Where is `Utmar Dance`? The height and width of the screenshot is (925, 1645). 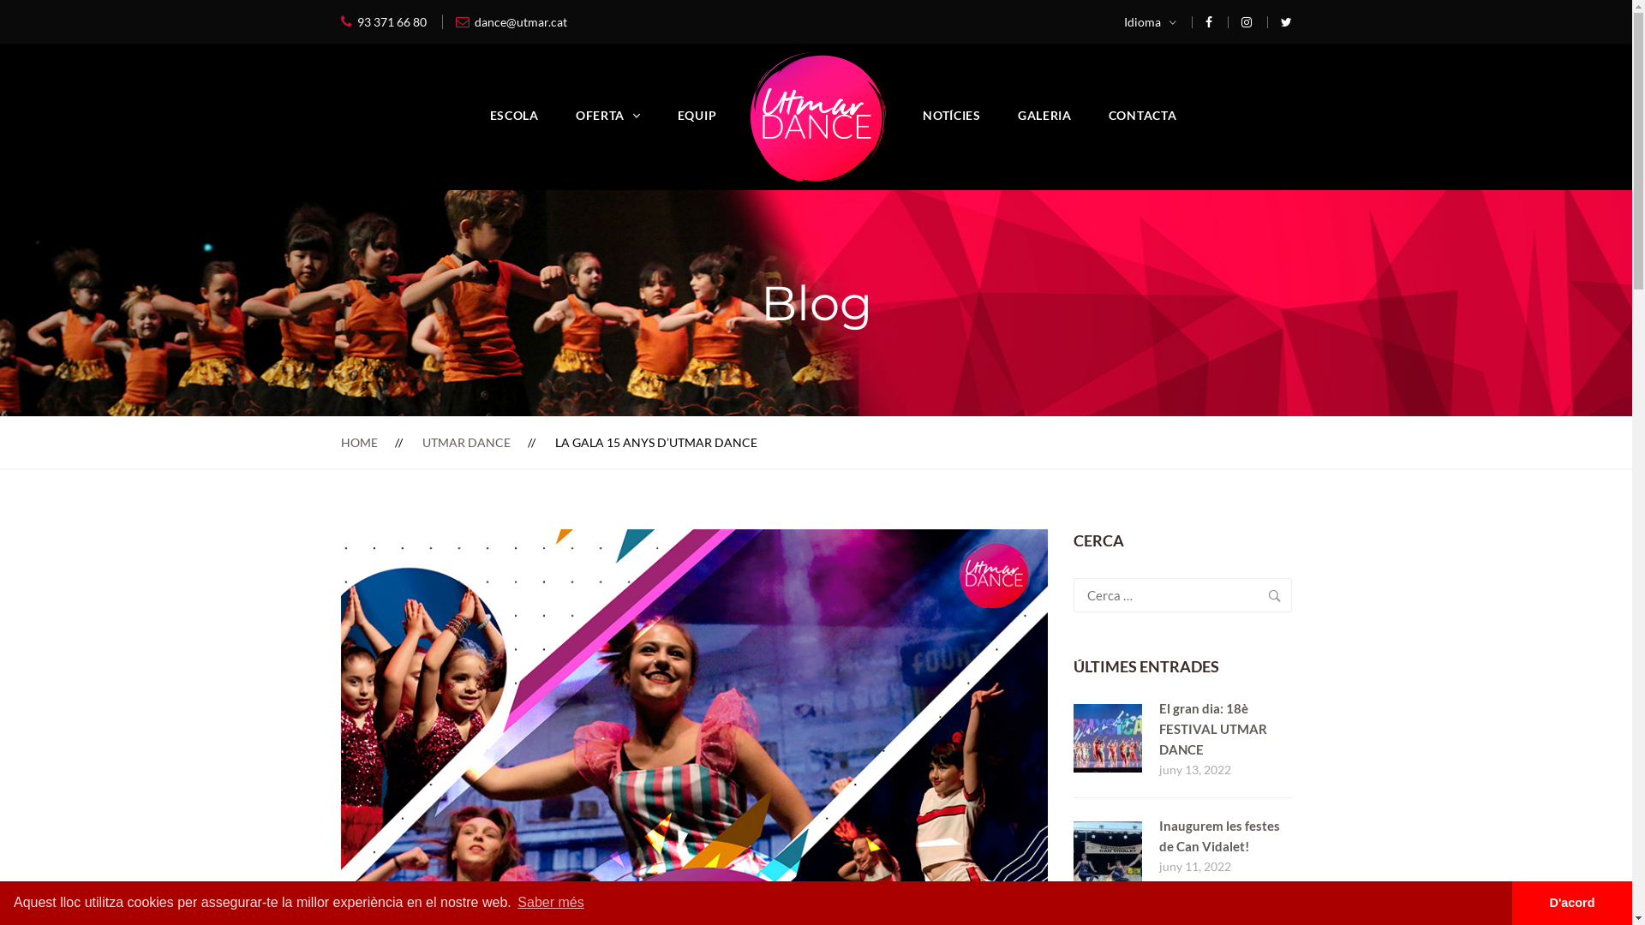 Utmar Dance is located at coordinates (818, 116).